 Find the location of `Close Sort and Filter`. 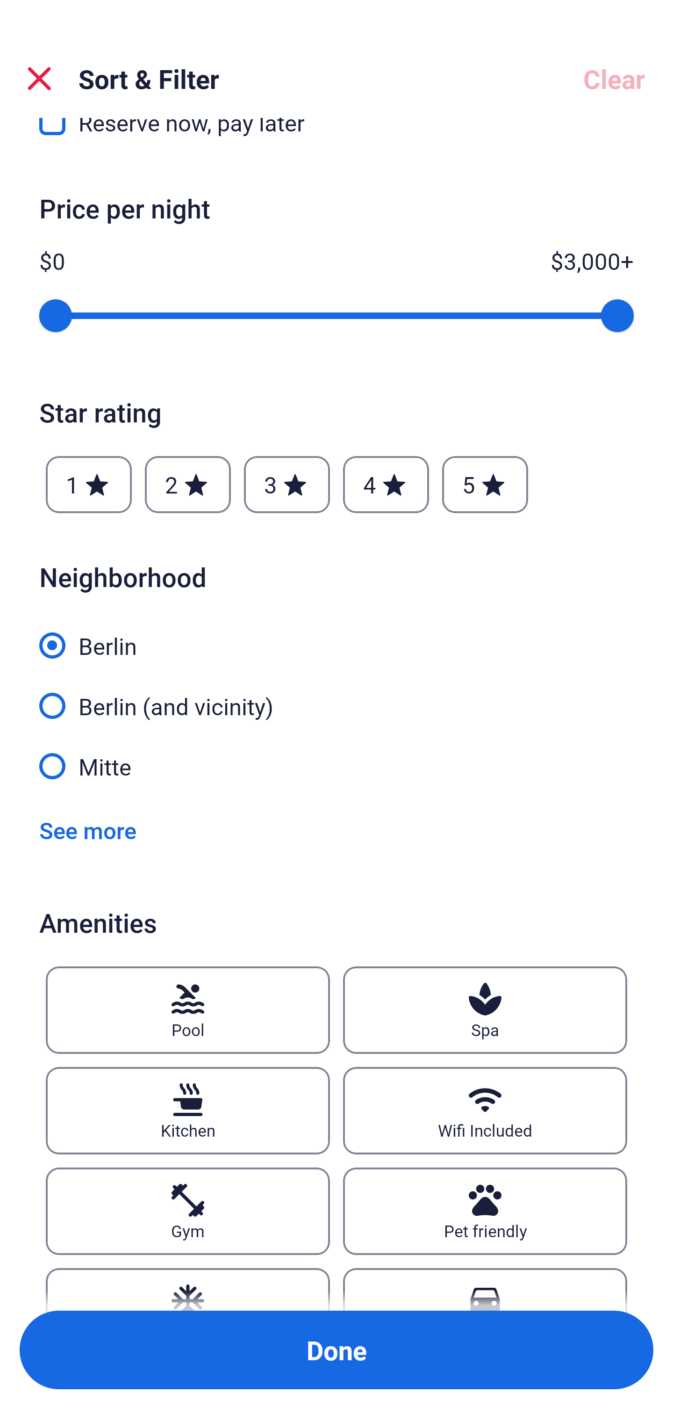

Close Sort and Filter is located at coordinates (39, 79).